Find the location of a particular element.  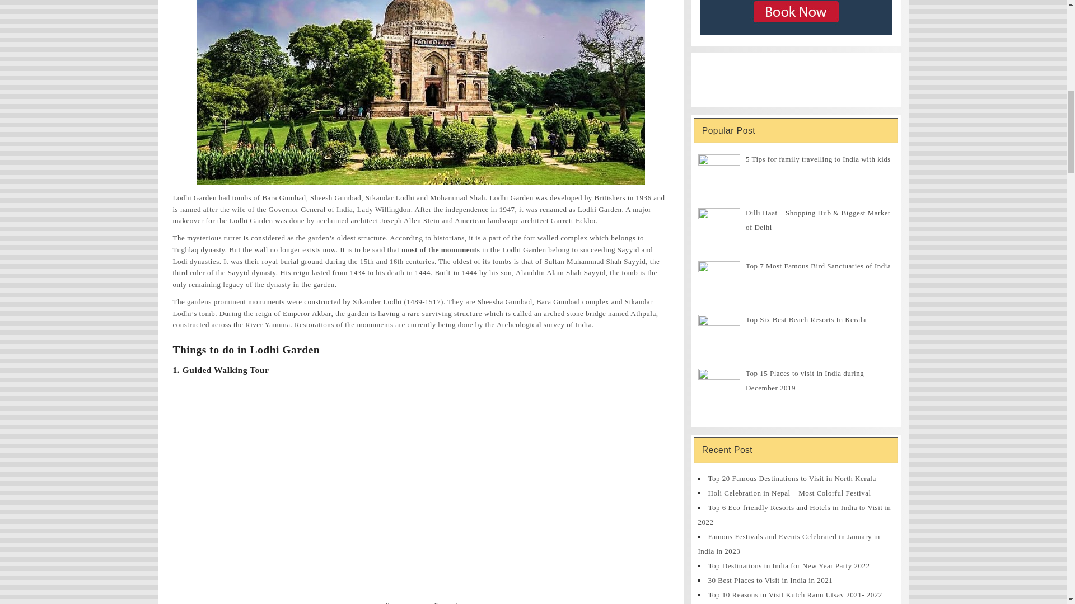

Top 7 Most Famous Bird Sanctuaries of India is located at coordinates (819, 265).